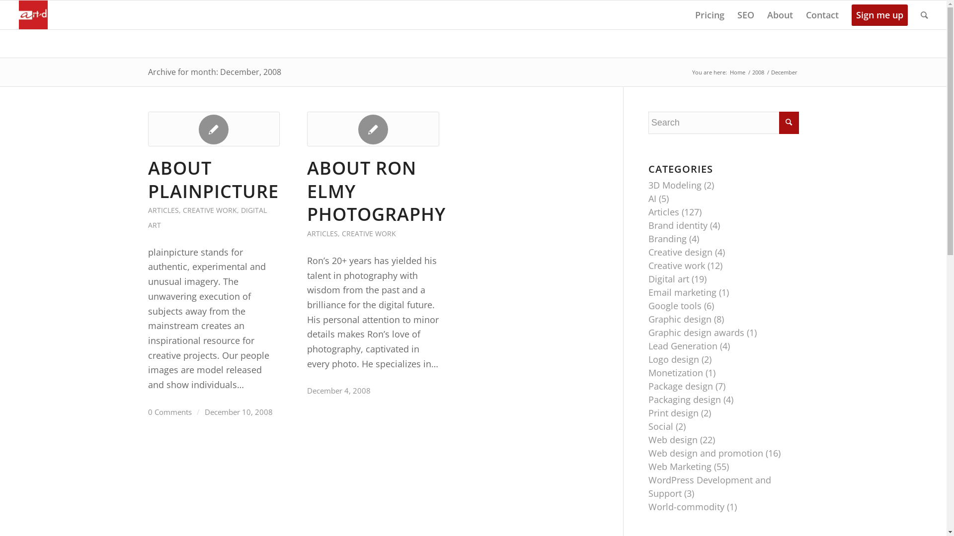 Image resolution: width=954 pixels, height=536 pixels. What do you see at coordinates (683, 292) in the screenshot?
I see `Email marketing` at bounding box center [683, 292].